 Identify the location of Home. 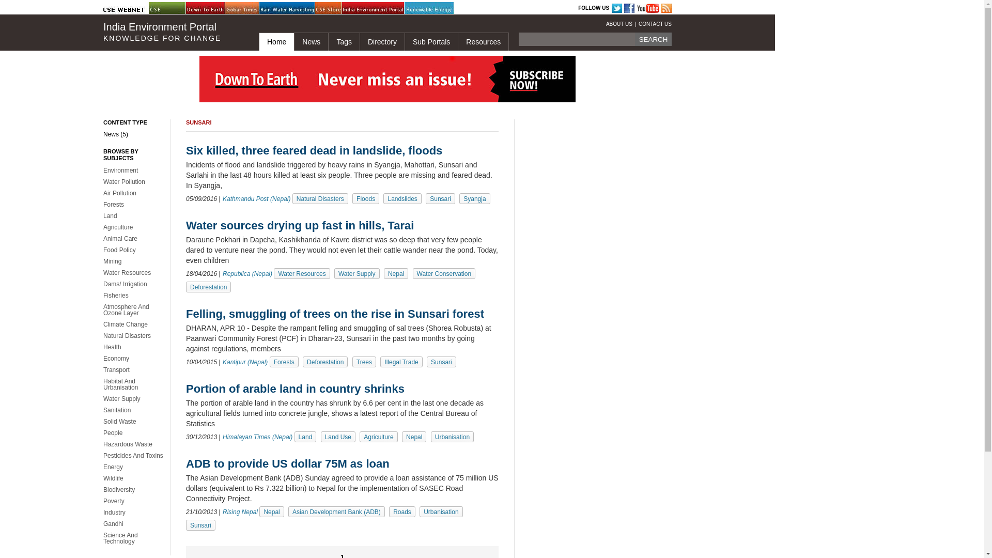
(276, 41).